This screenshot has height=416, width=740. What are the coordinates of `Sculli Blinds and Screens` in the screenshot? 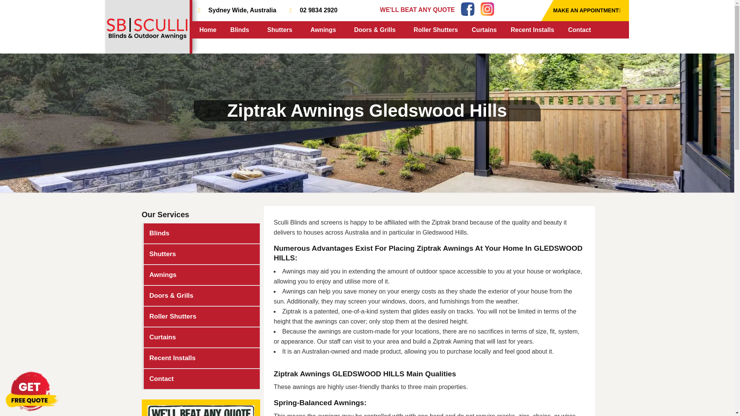 It's located at (147, 28).